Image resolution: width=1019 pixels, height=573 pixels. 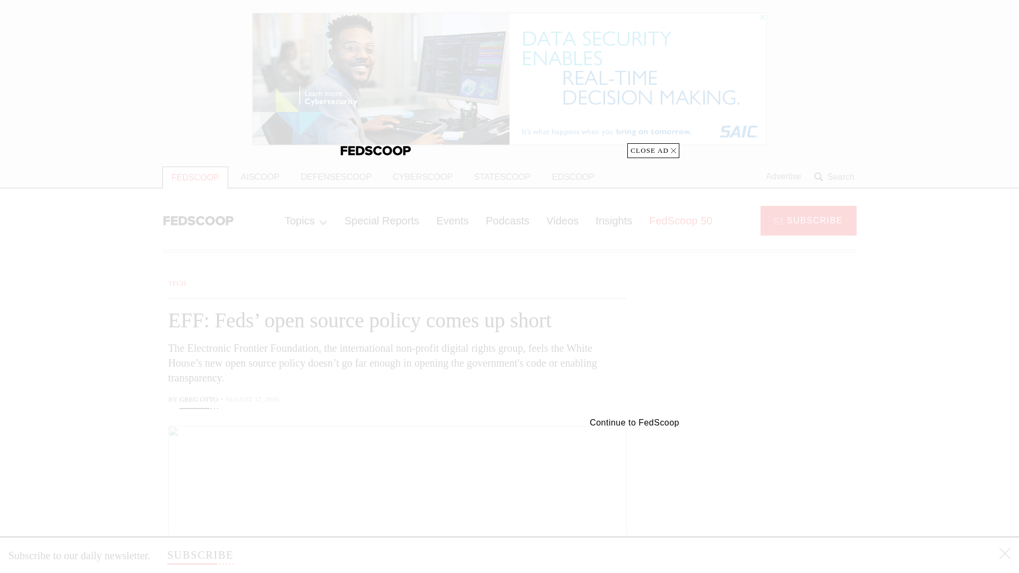 I want to click on Events, so click(x=452, y=220).